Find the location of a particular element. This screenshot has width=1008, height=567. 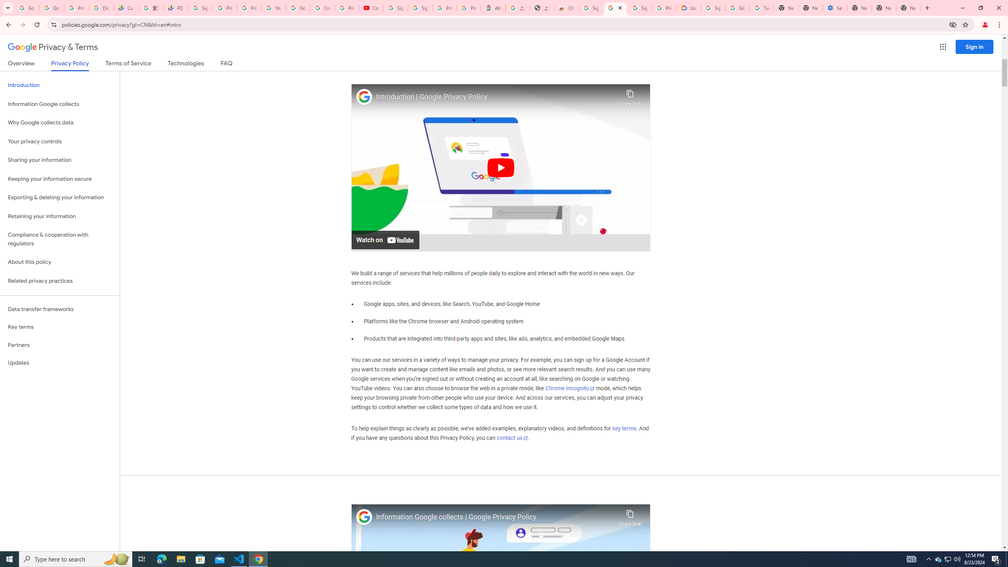

PDD Holdings Inc - ADR (PDD) Price & News - Google Finance is located at coordinates (176, 8).